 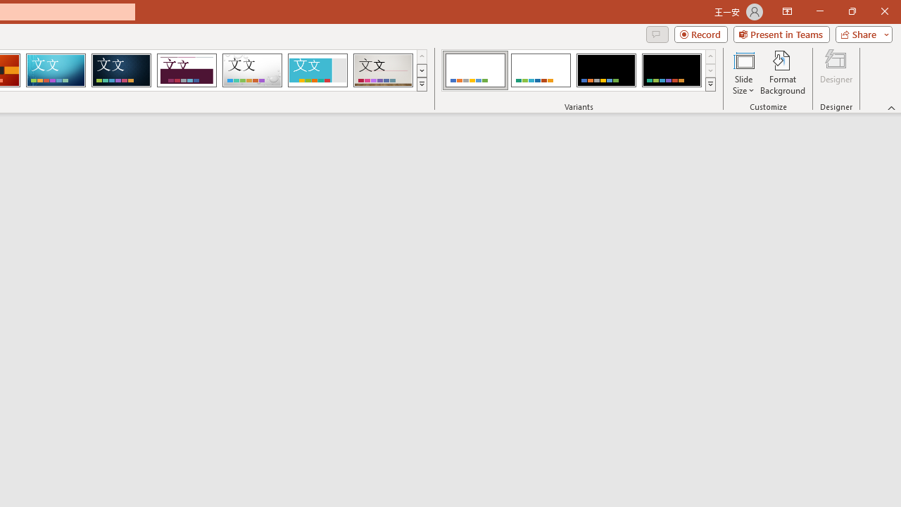 I want to click on Office Theme Variant 4, so click(x=672, y=70).